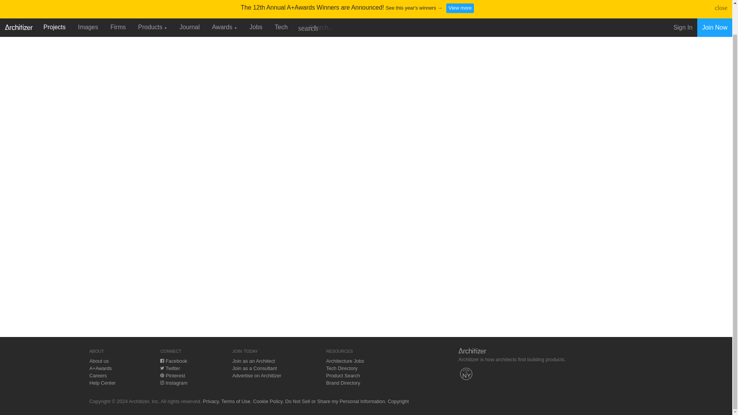  What do you see at coordinates (174, 361) in the screenshot?
I see `Facebook` at bounding box center [174, 361].